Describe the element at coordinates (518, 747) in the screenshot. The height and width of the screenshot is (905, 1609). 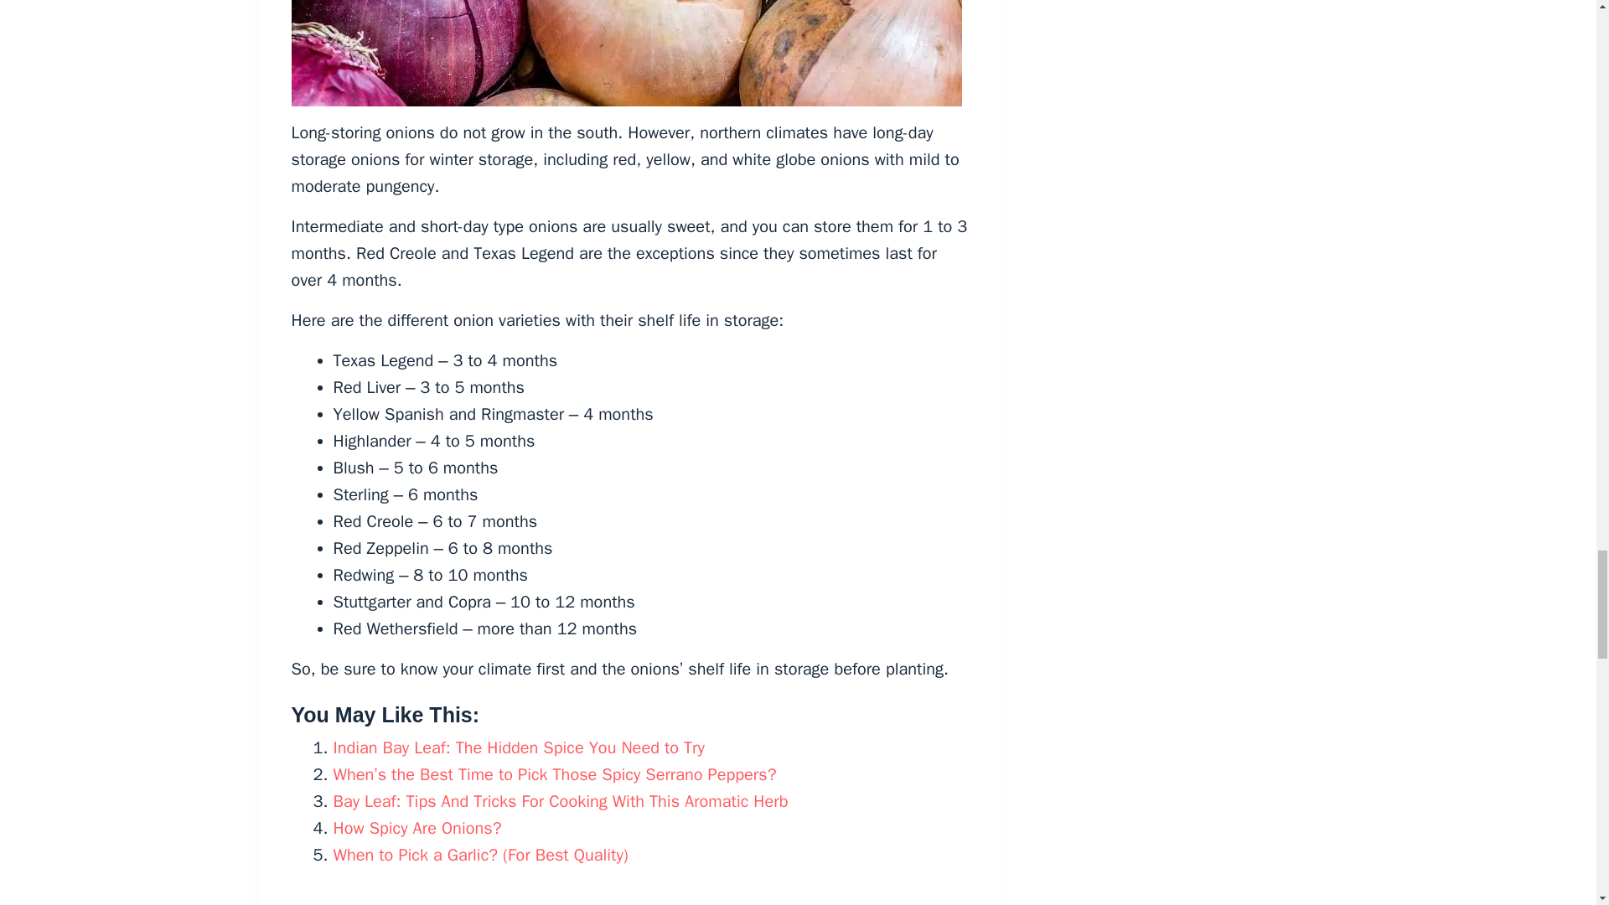
I see `Indian Bay Leaf: The Hidden Spice You Need to Try` at that location.